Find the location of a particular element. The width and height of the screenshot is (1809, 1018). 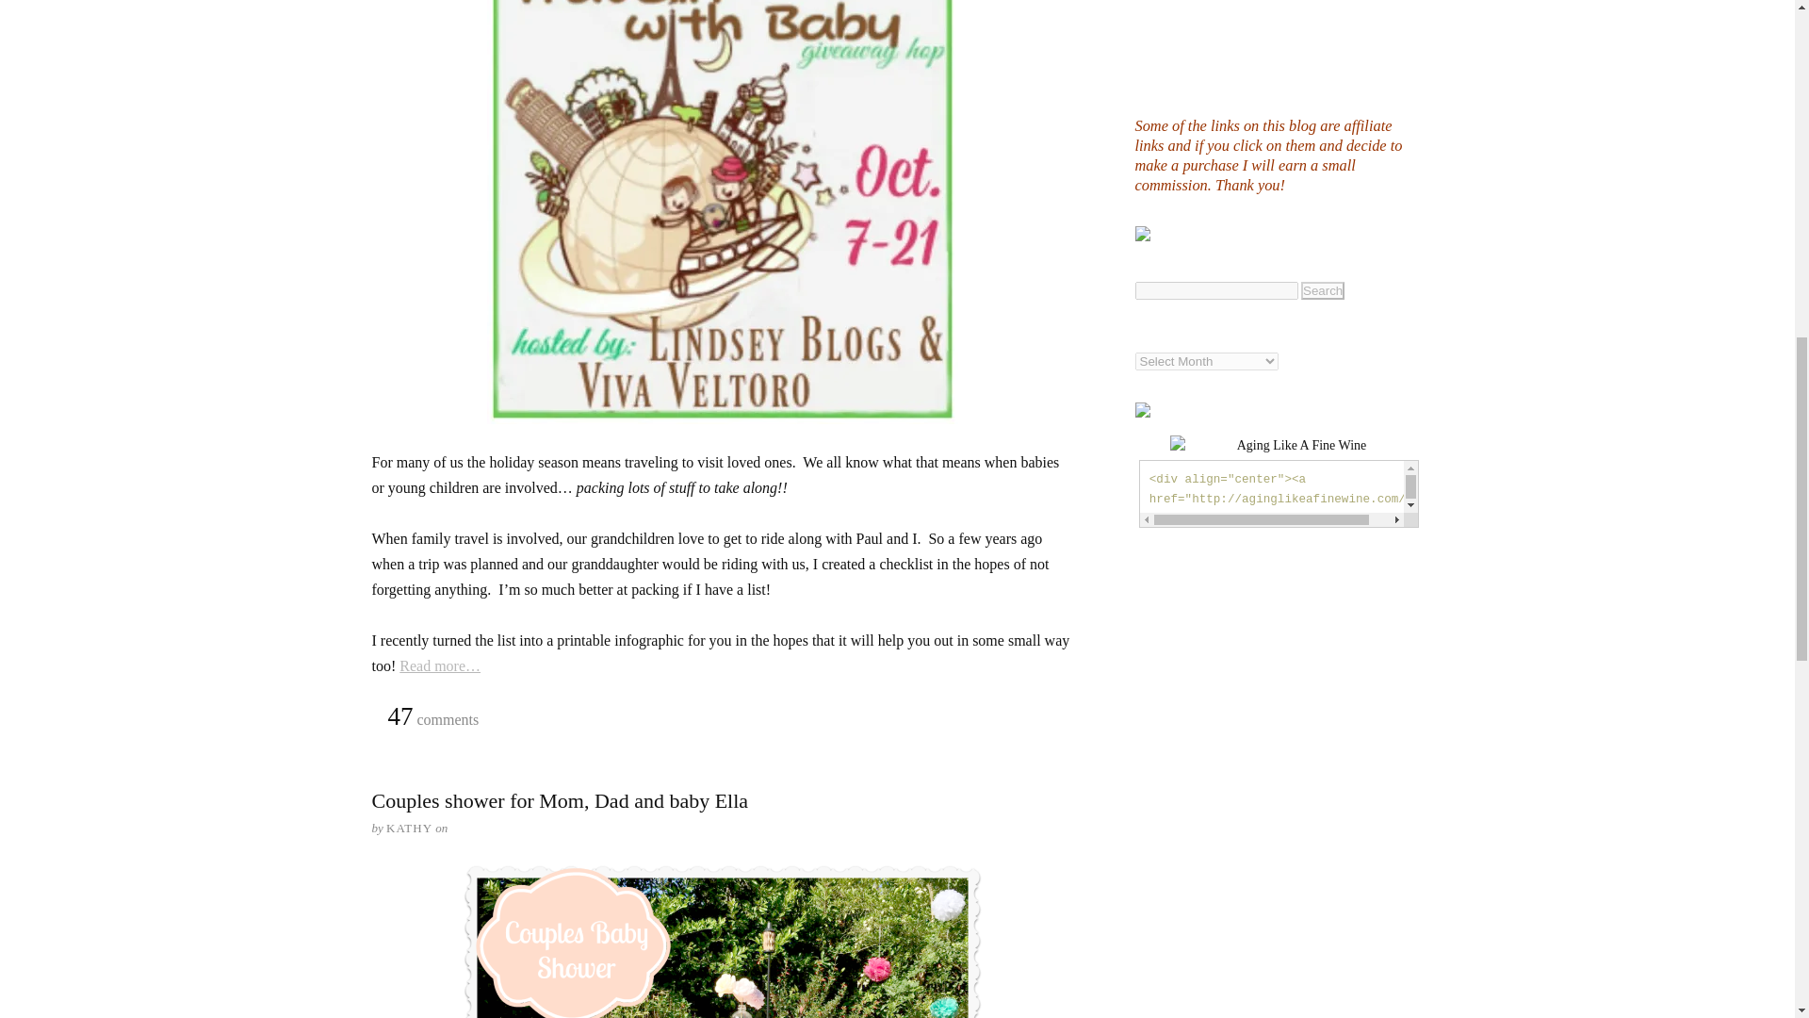

Couples shower for Mom, Dad and baby Ella is located at coordinates (560, 800).